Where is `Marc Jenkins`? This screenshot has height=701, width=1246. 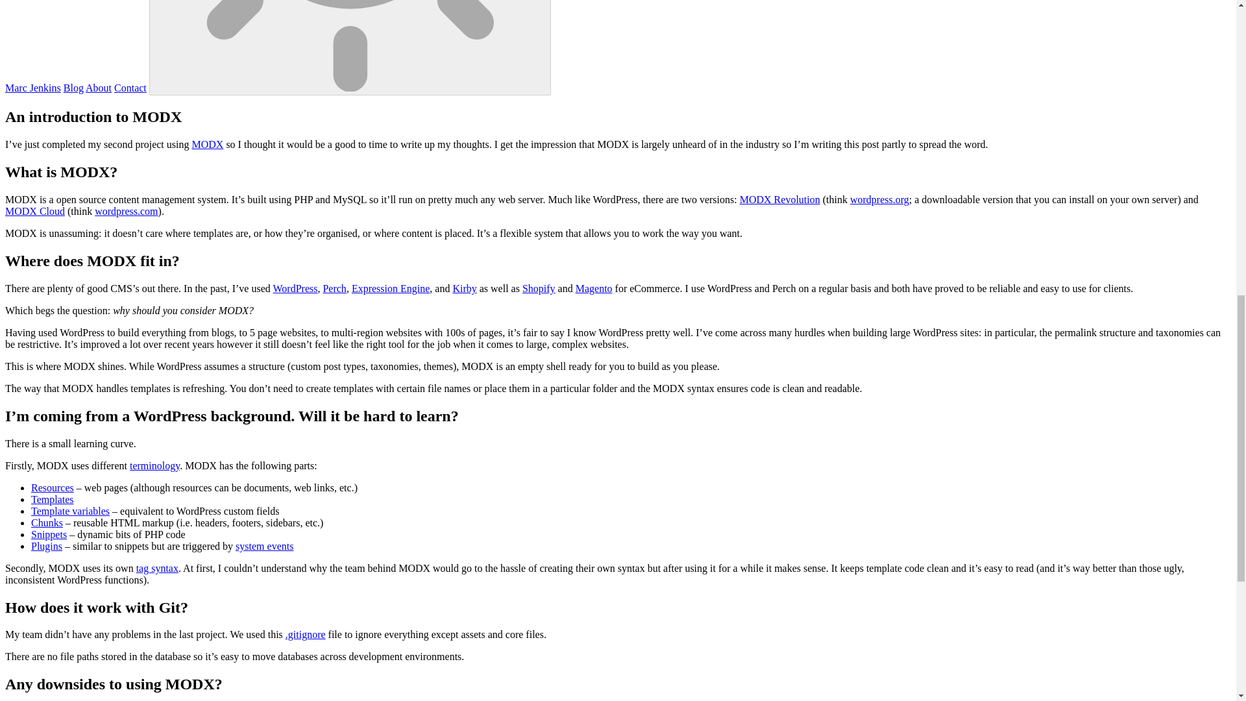
Marc Jenkins is located at coordinates (32, 88).